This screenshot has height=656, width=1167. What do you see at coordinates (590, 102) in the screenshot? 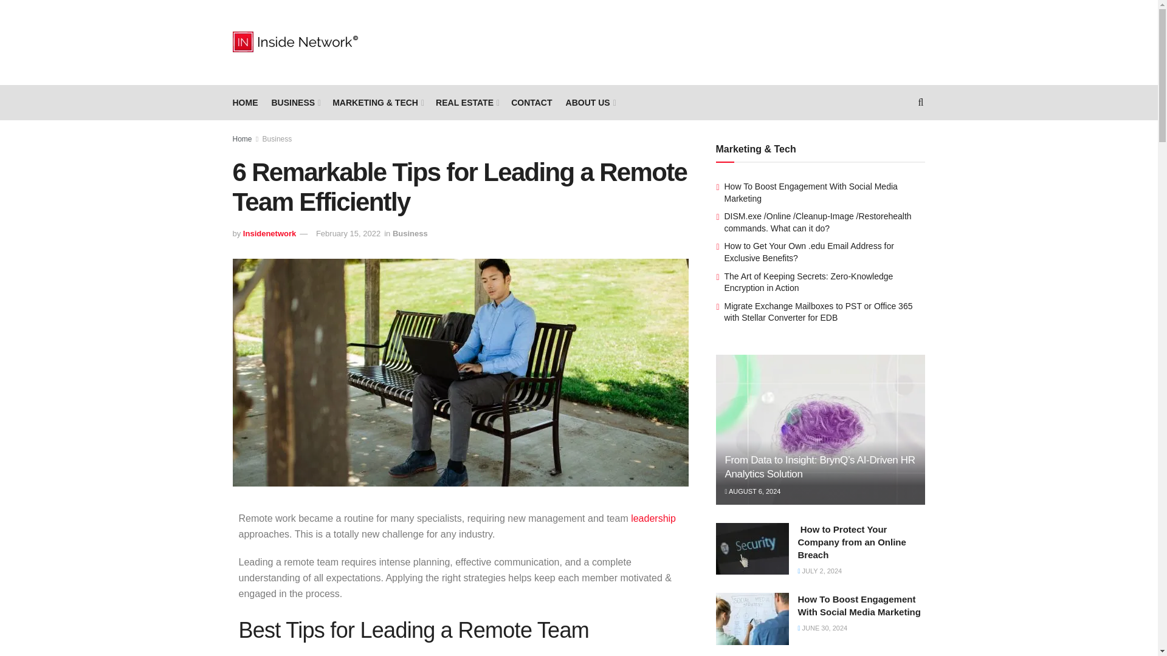
I see `ABOUT US` at bounding box center [590, 102].